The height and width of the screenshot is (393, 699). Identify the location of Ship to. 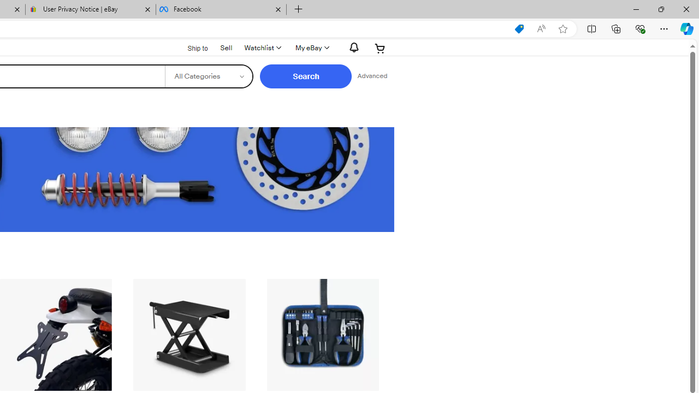
(191, 47).